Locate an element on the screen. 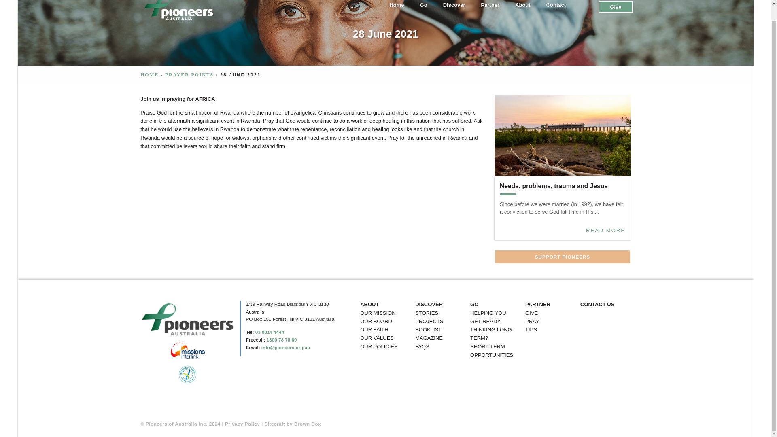 The width and height of the screenshot is (777, 437). SUPPORT PIONEERS is located at coordinates (562, 257).